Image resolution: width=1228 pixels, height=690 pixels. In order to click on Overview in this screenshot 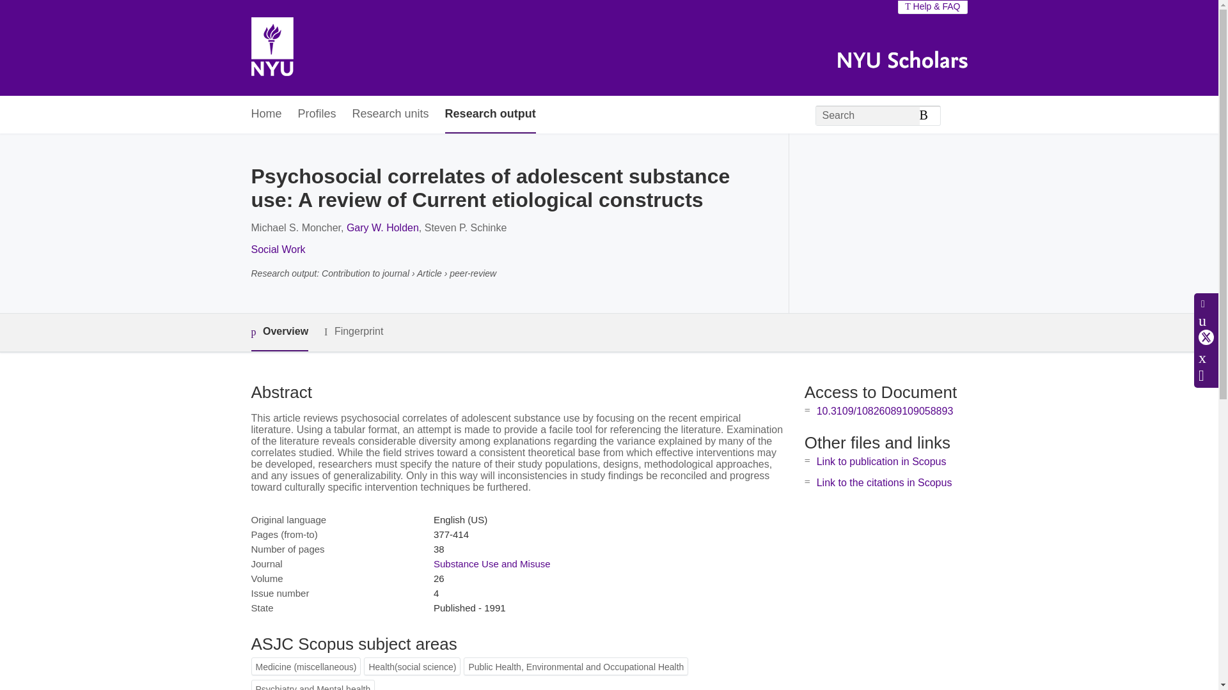, I will do `click(279, 332)`.